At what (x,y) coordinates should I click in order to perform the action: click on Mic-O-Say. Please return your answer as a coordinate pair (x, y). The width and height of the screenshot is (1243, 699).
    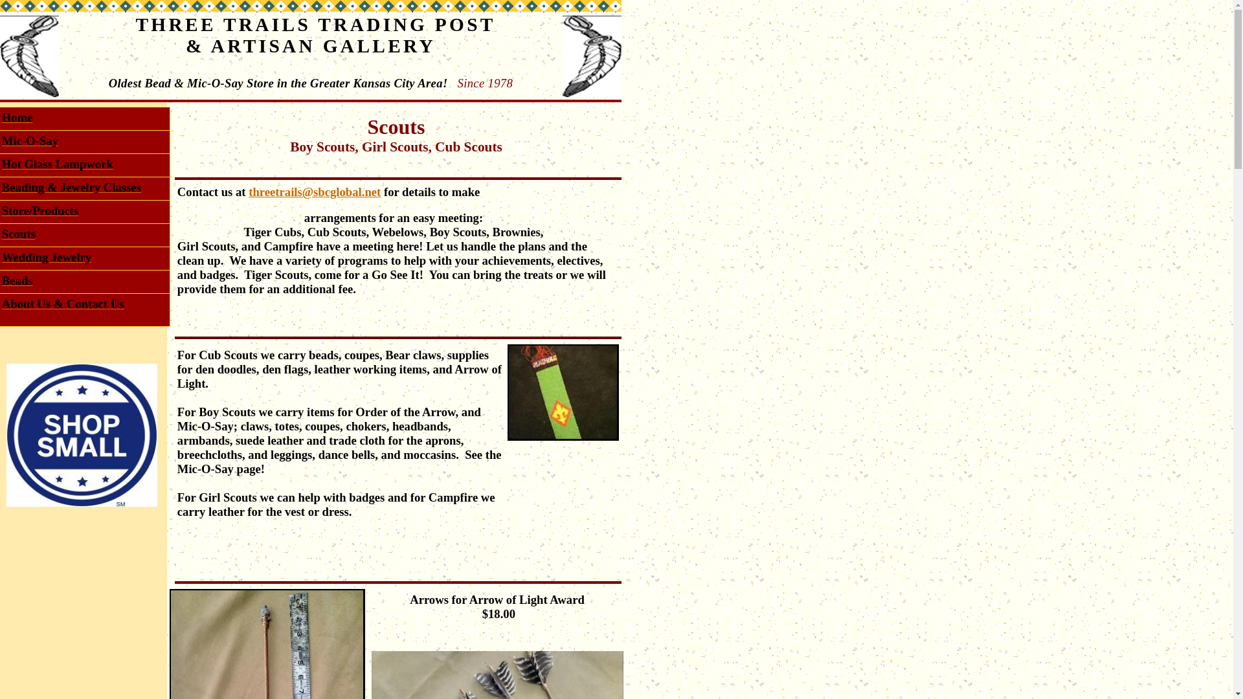
    Looking at the image, I should click on (30, 142).